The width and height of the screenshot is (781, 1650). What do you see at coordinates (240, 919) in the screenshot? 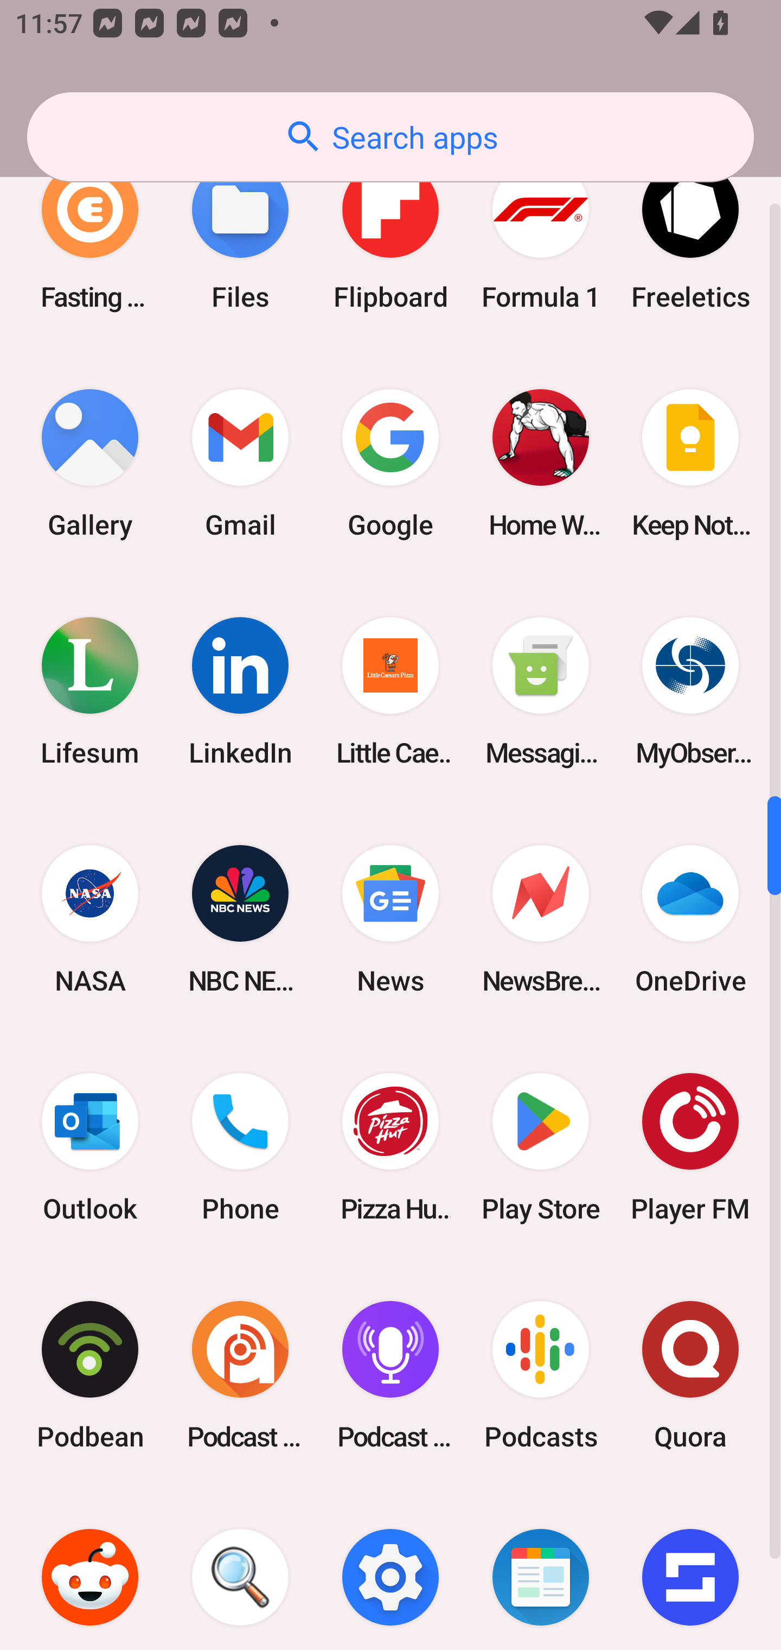
I see `NBC NEWS` at bounding box center [240, 919].